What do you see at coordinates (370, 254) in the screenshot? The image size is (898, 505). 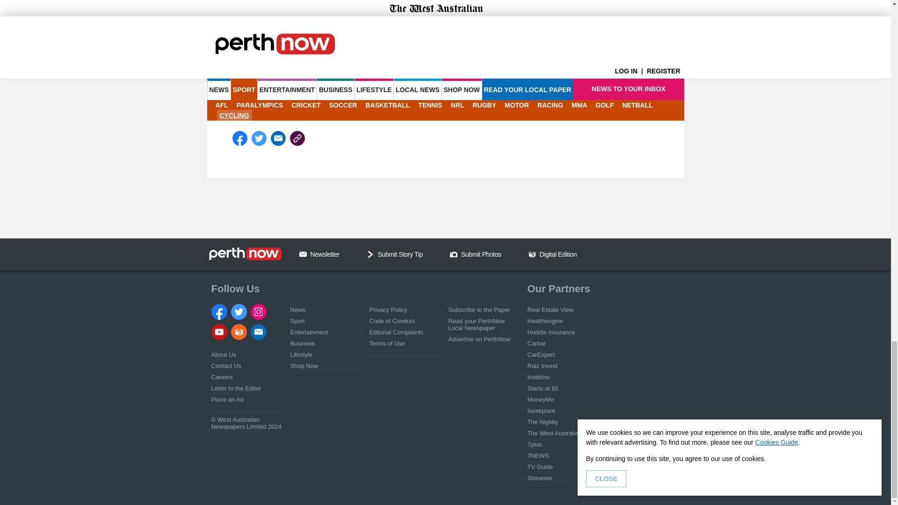 I see `Chevron Down Icon` at bounding box center [370, 254].